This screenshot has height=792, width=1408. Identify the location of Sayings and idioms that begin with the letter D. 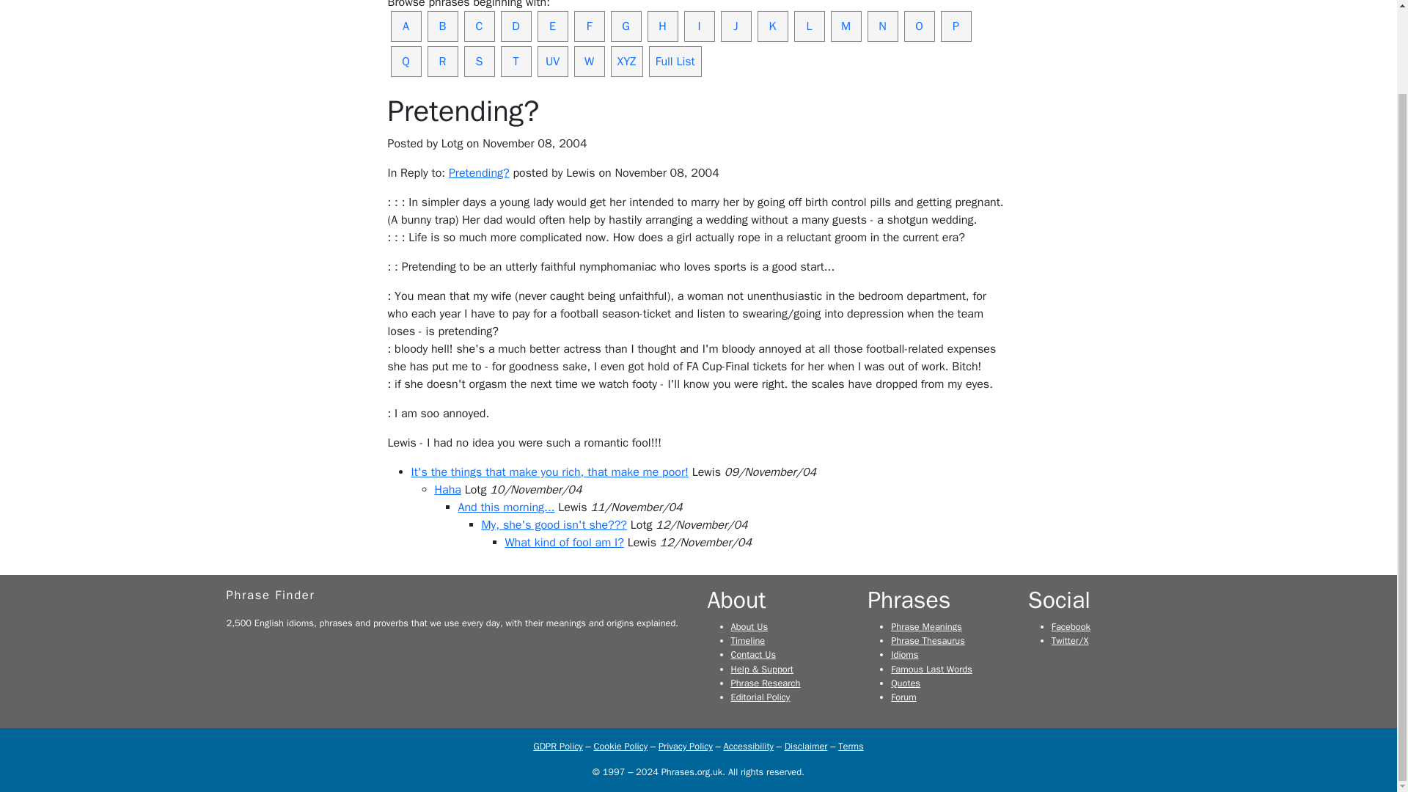
(515, 26).